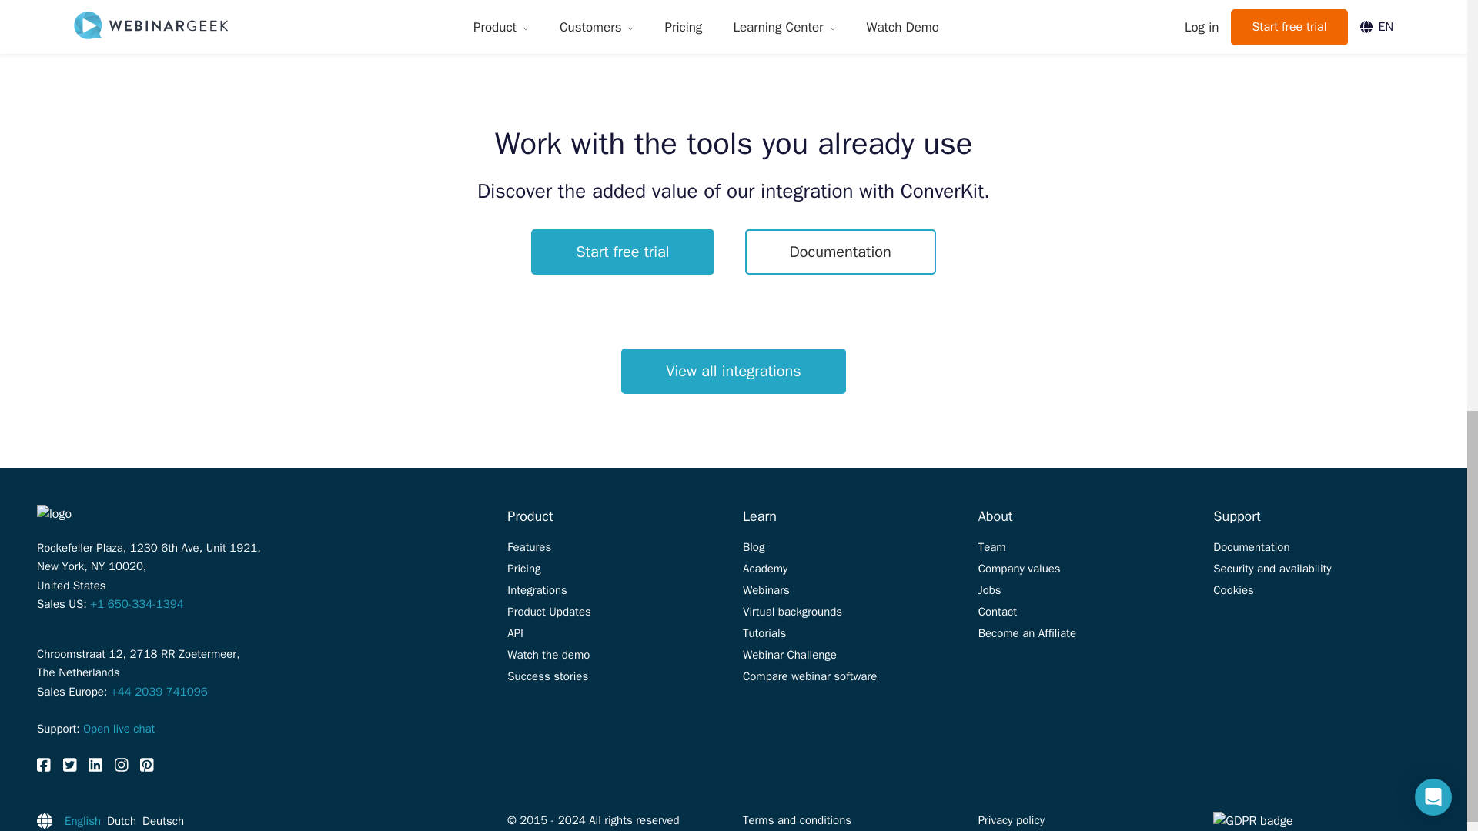 The width and height of the screenshot is (1478, 831). Describe the element at coordinates (1322, 820) in the screenshot. I see `GDPR badge` at that location.